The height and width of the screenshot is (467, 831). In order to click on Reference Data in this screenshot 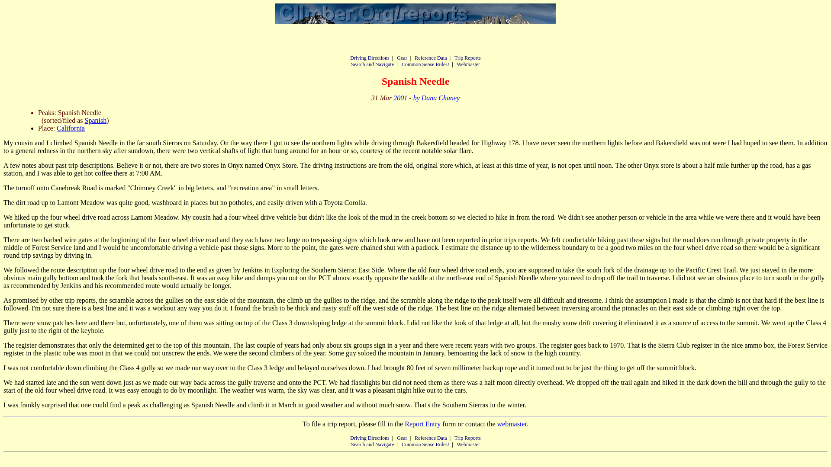, I will do `click(431, 438)`.